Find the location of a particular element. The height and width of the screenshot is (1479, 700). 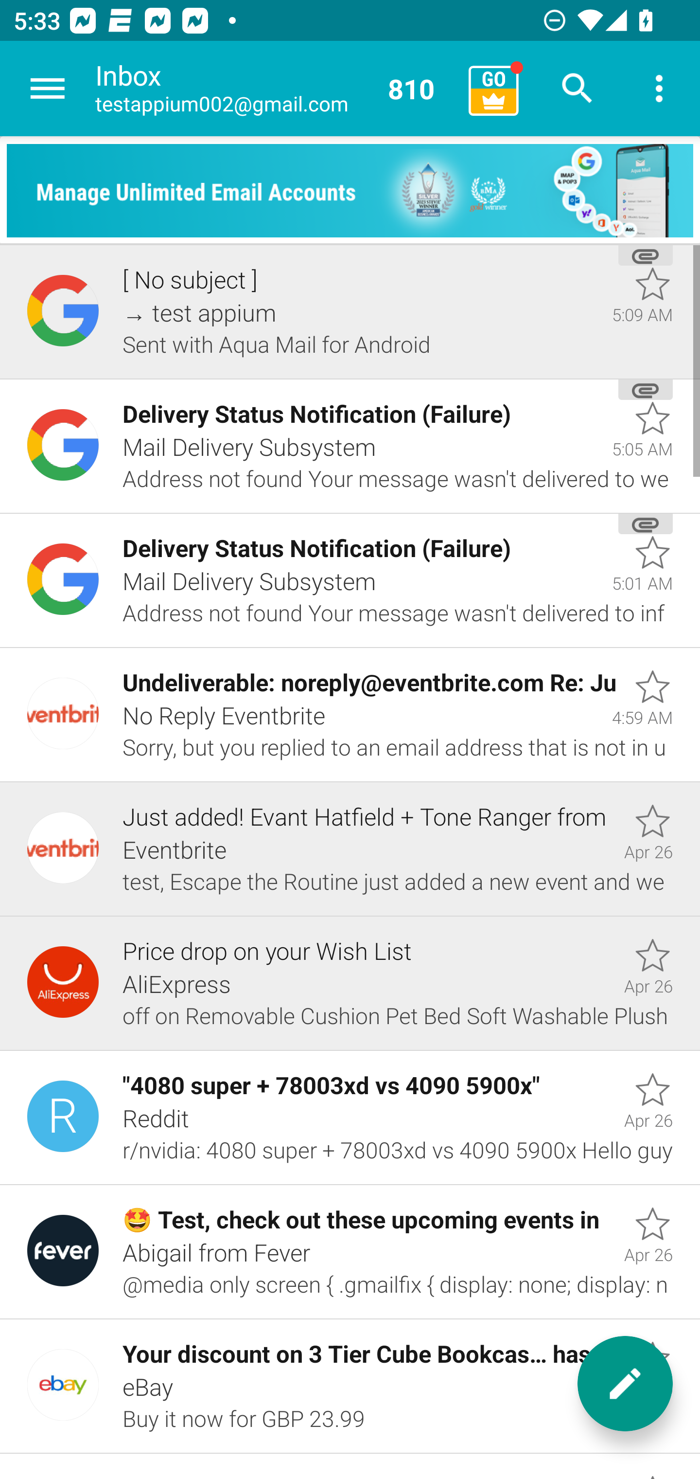

Navigate up is located at coordinates (48, 89).